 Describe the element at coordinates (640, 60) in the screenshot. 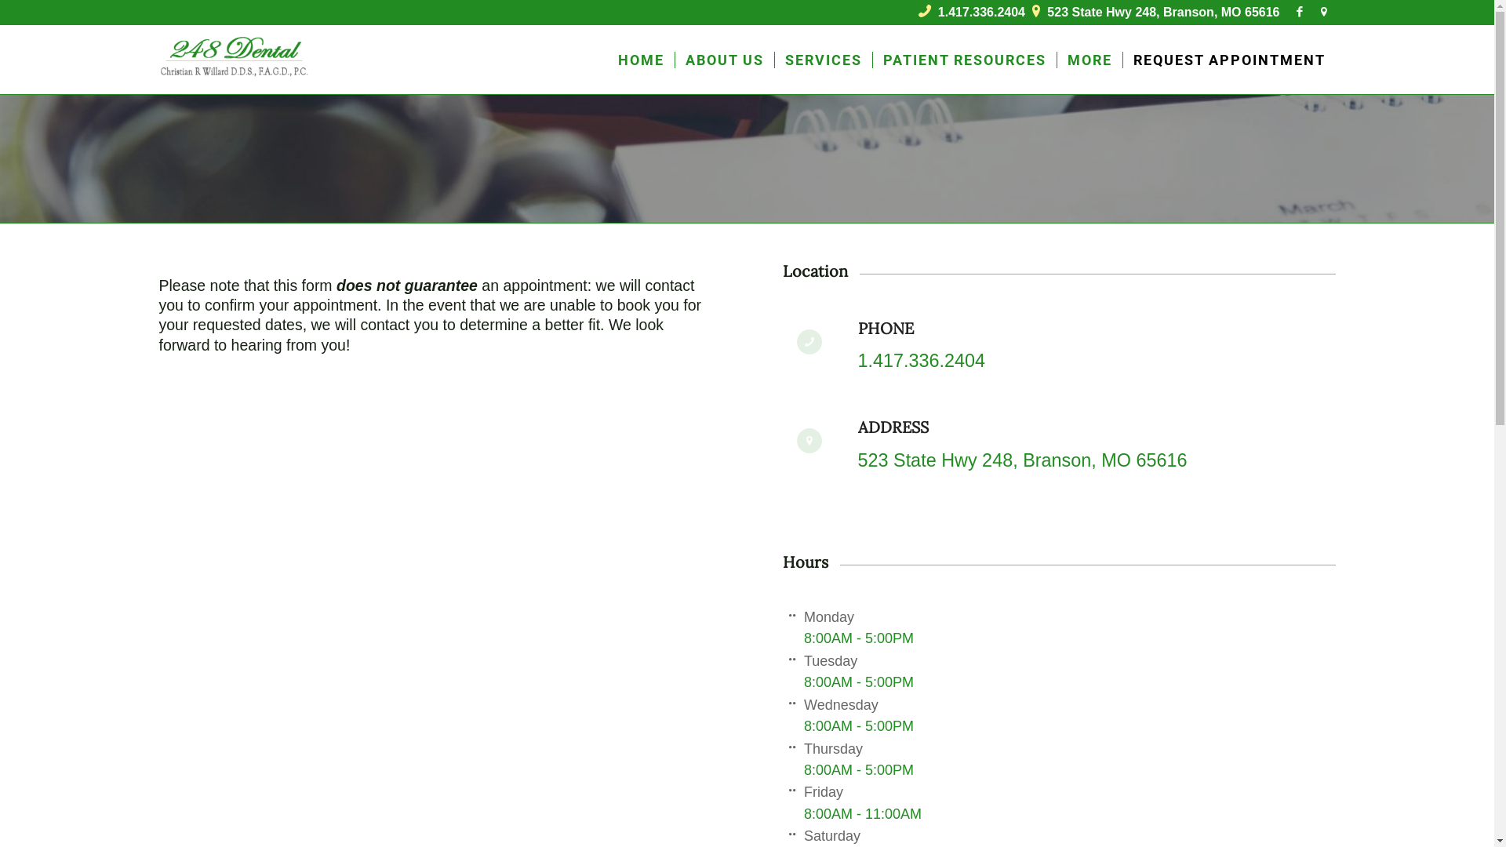

I see `HOME` at that location.